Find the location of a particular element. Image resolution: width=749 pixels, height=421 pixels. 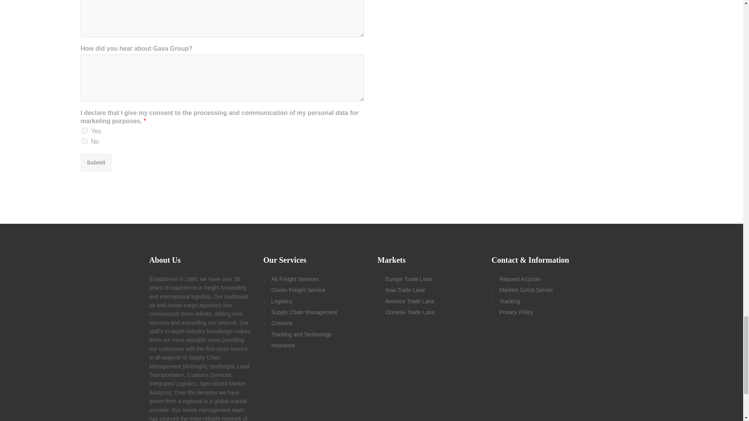

Submit is located at coordinates (95, 162).